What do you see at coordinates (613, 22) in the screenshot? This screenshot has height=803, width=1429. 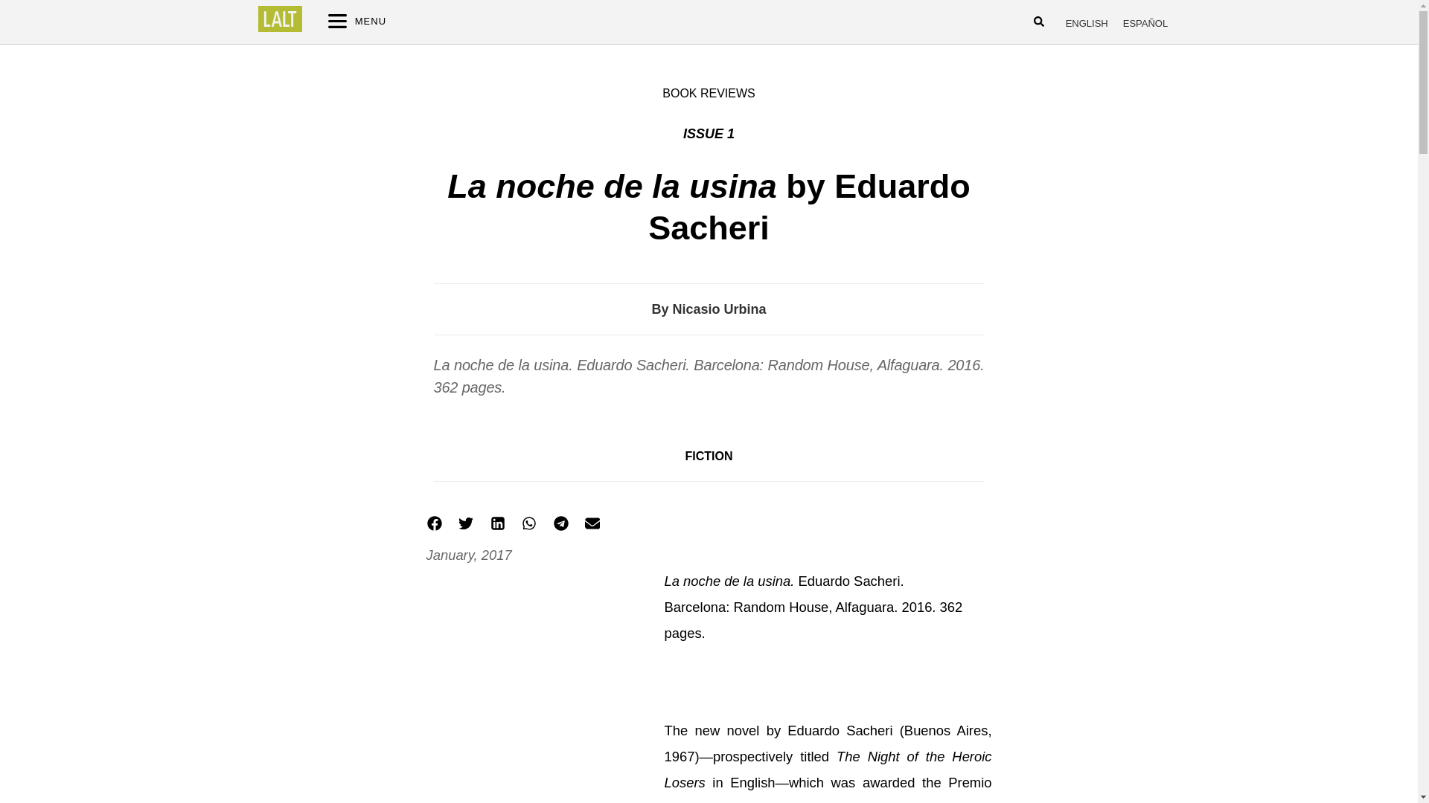 I see `MENU` at bounding box center [613, 22].